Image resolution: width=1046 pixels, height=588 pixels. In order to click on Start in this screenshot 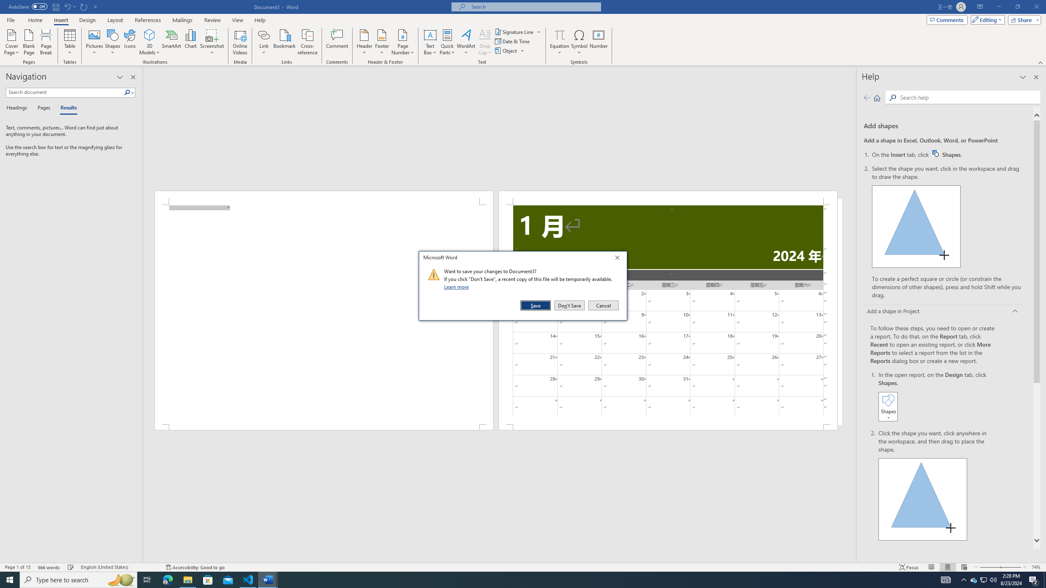, I will do `click(10, 580)`.